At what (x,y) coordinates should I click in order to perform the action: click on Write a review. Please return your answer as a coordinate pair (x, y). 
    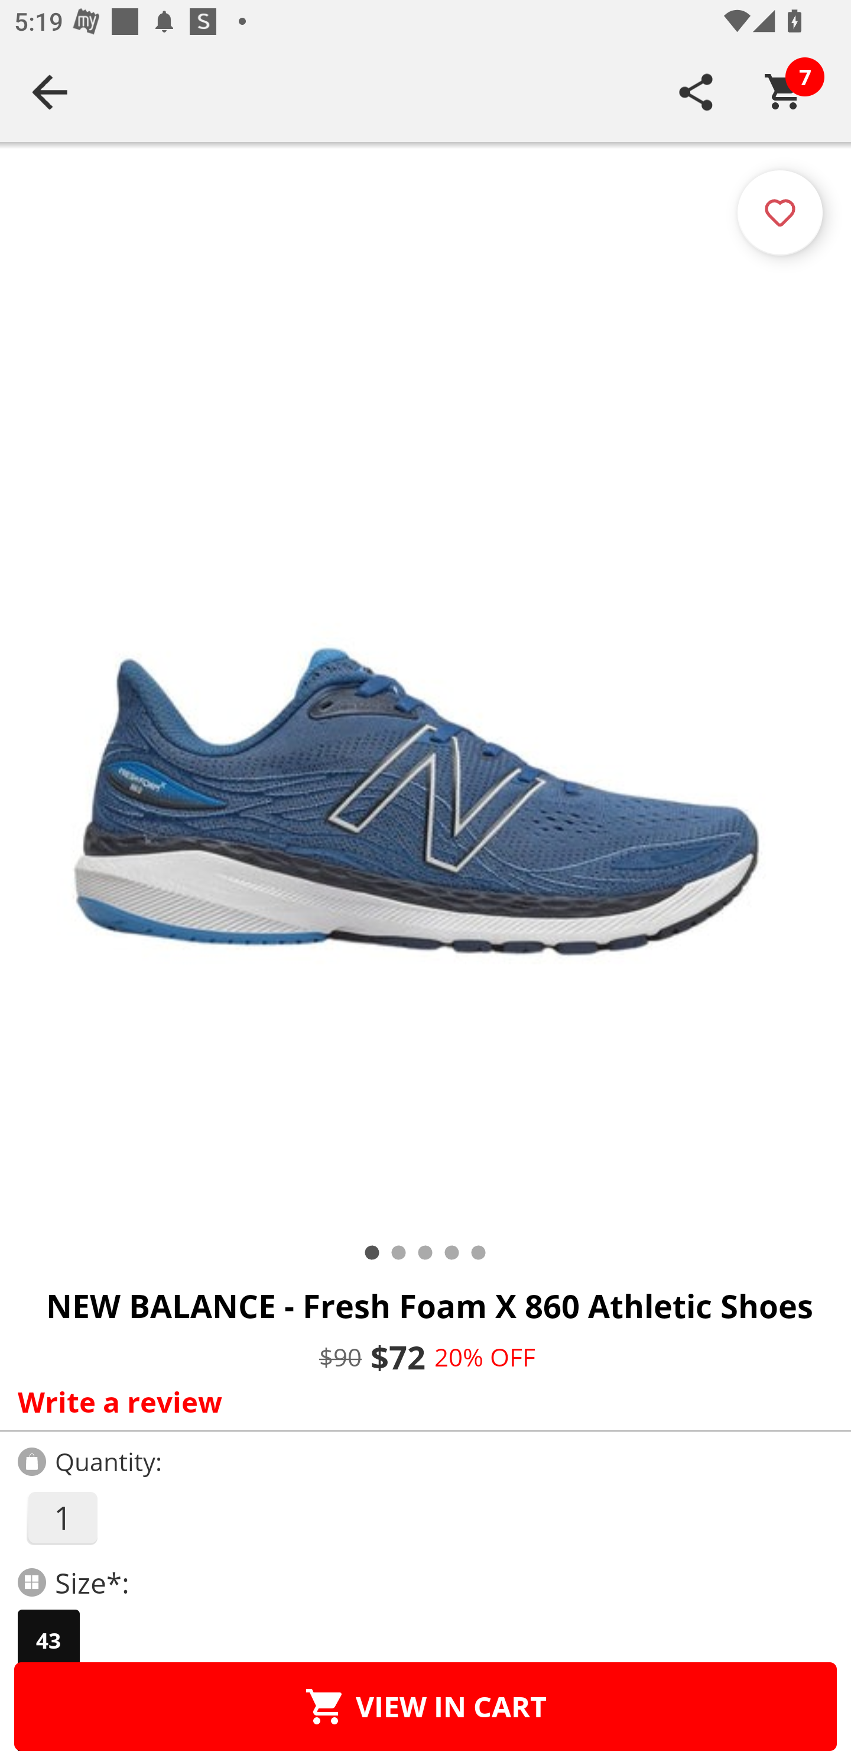
    Looking at the image, I should click on (421, 1401).